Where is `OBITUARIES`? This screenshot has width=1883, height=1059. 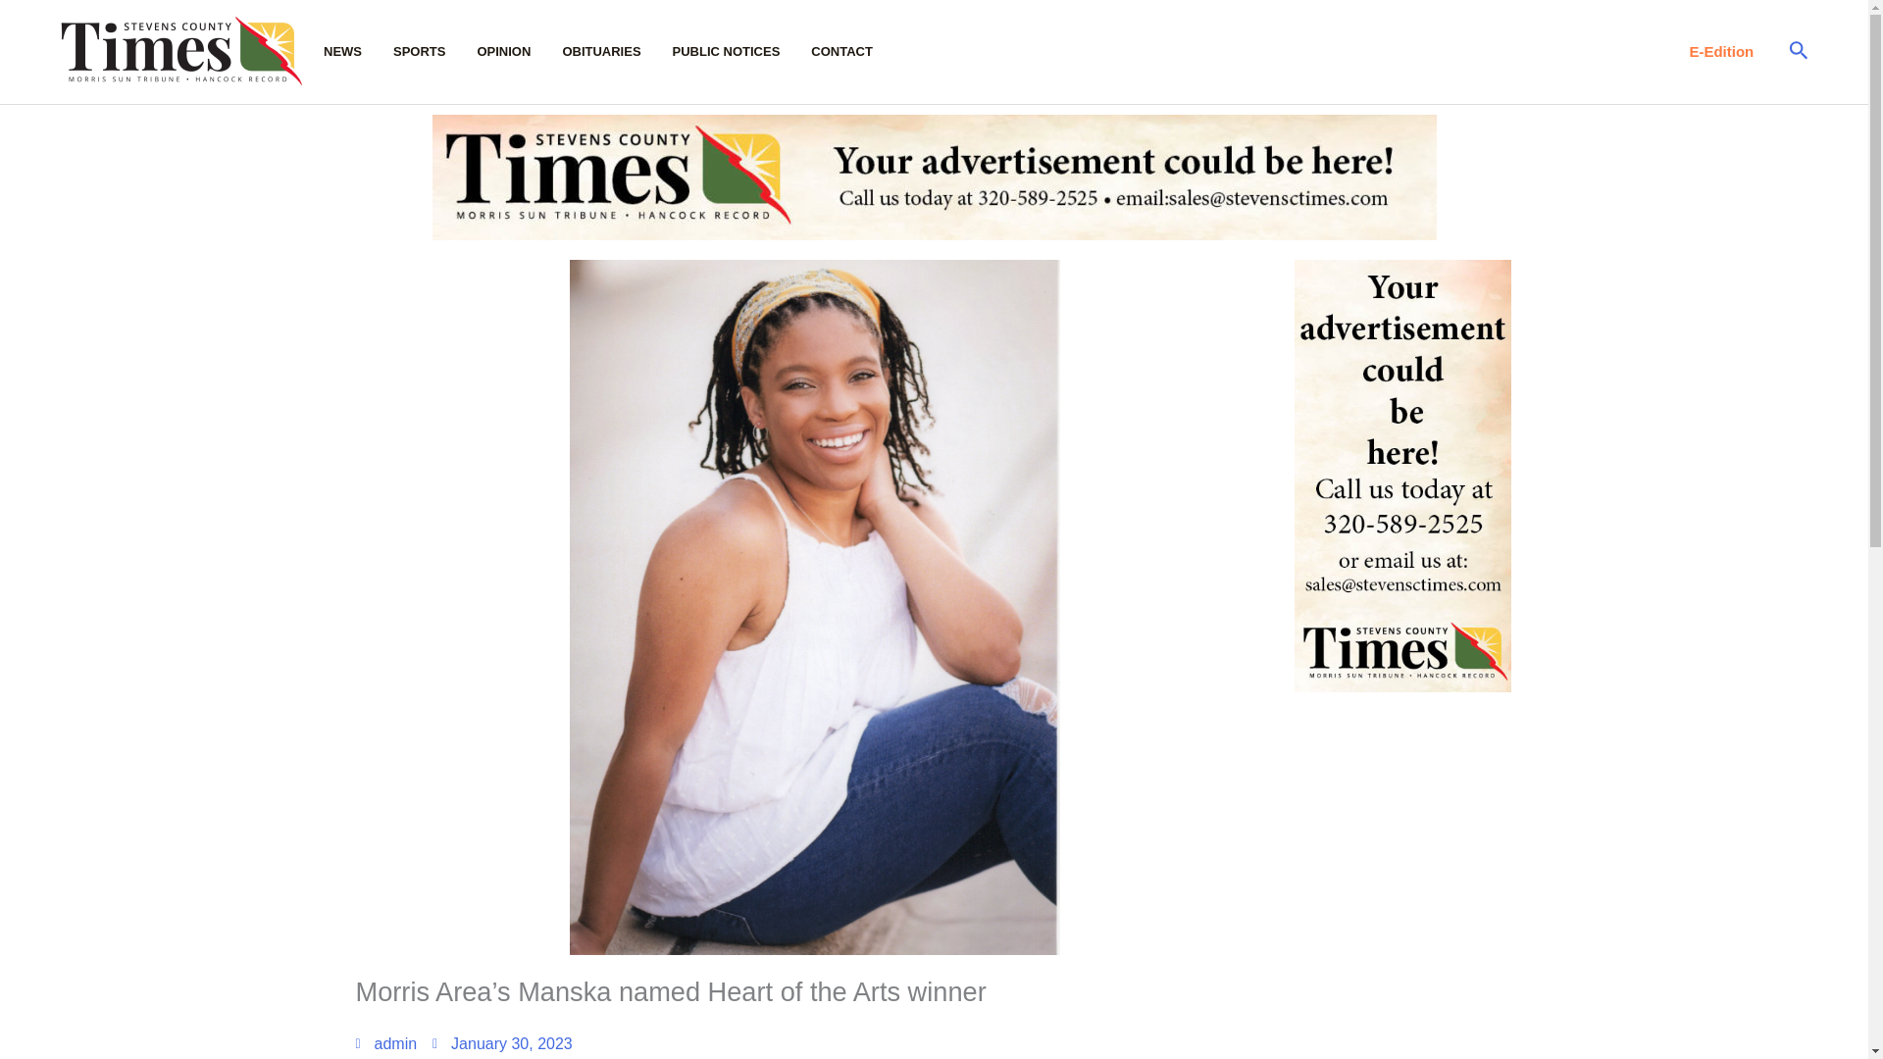
OBITUARIES is located at coordinates (616, 51).